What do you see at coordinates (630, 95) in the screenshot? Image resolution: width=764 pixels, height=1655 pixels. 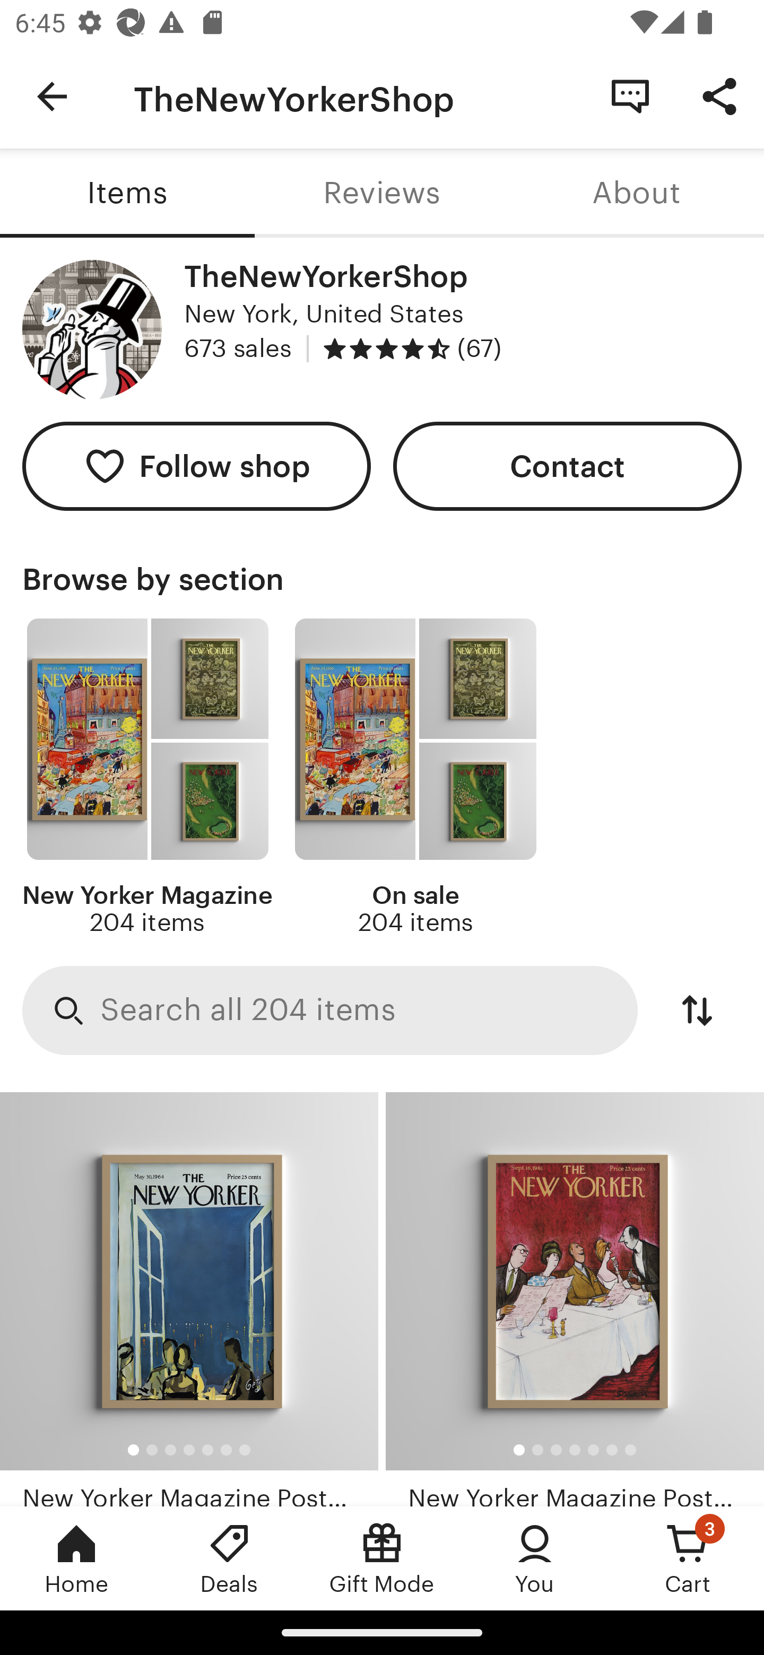 I see `Contact Shop` at bounding box center [630, 95].